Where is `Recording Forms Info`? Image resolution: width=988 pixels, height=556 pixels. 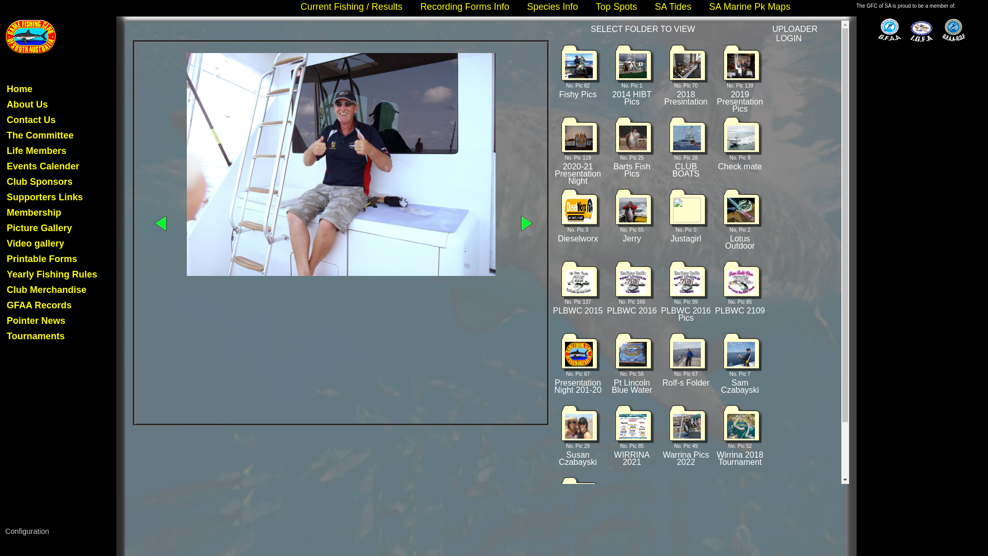
Recording Forms Info is located at coordinates (465, 7).